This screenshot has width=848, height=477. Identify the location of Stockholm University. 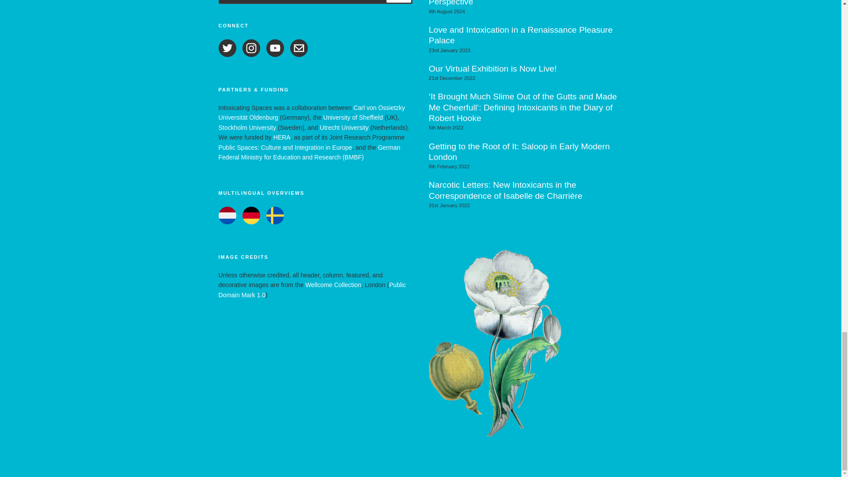
(247, 127).